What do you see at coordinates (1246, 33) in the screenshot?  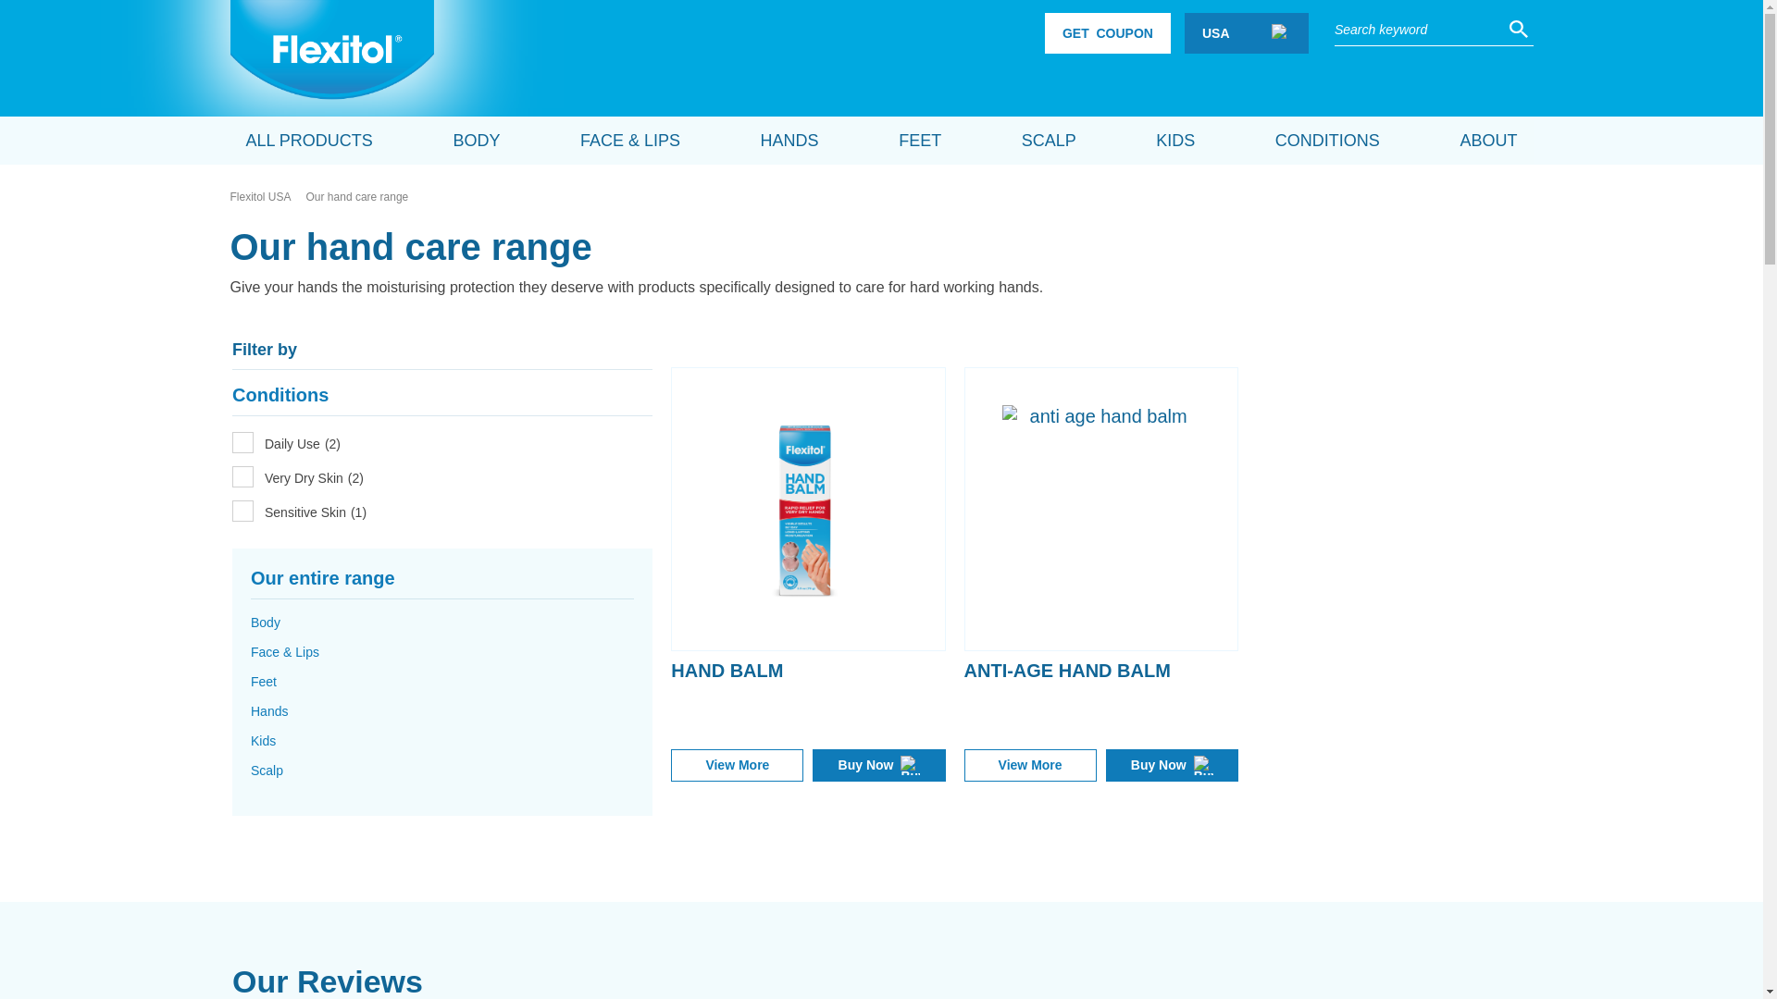 I see `USA` at bounding box center [1246, 33].